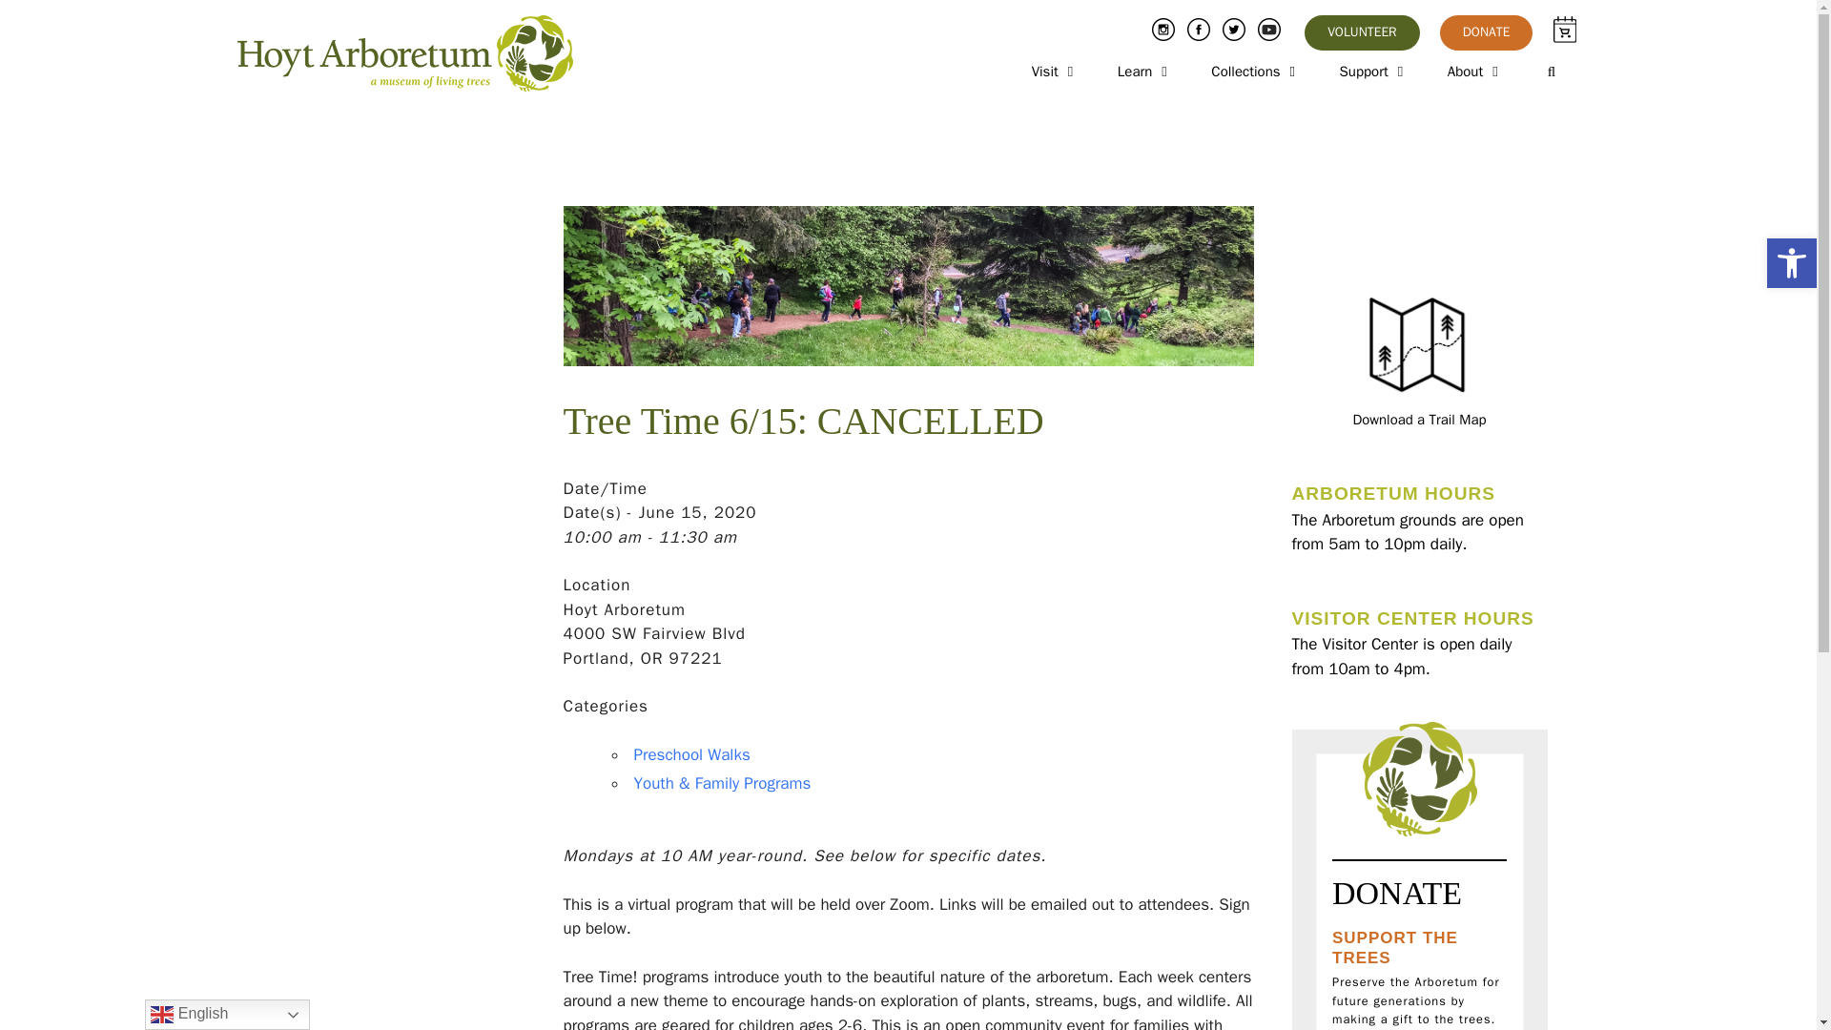 This screenshot has height=1030, width=1831. What do you see at coordinates (1146, 72) in the screenshot?
I see `Learn` at bounding box center [1146, 72].